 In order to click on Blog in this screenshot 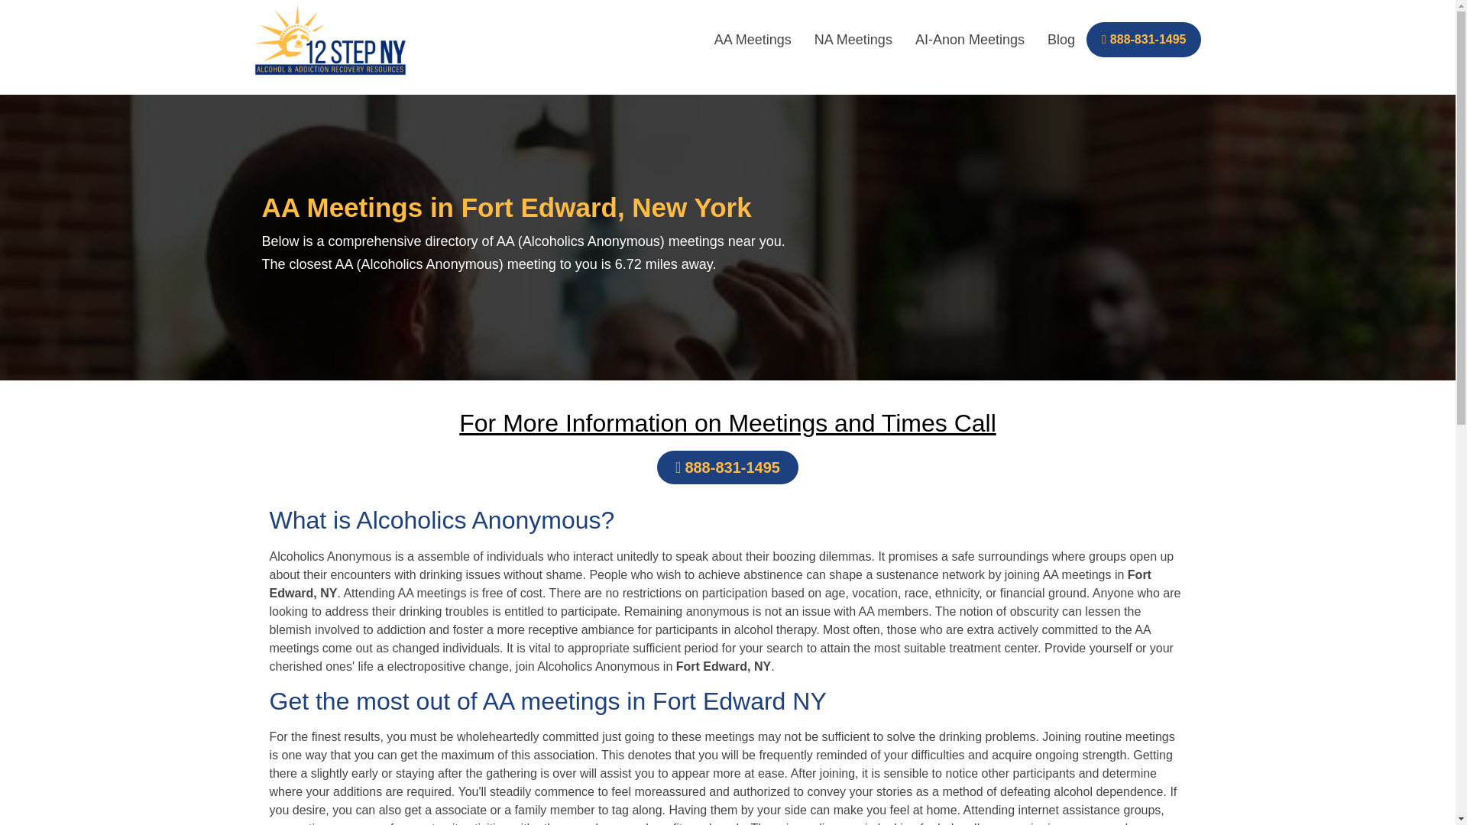, I will do `click(1061, 40)`.